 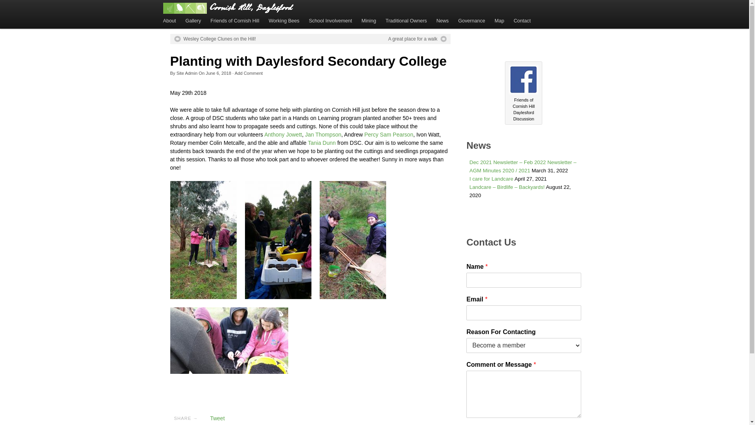 I want to click on Map, so click(x=499, y=21).